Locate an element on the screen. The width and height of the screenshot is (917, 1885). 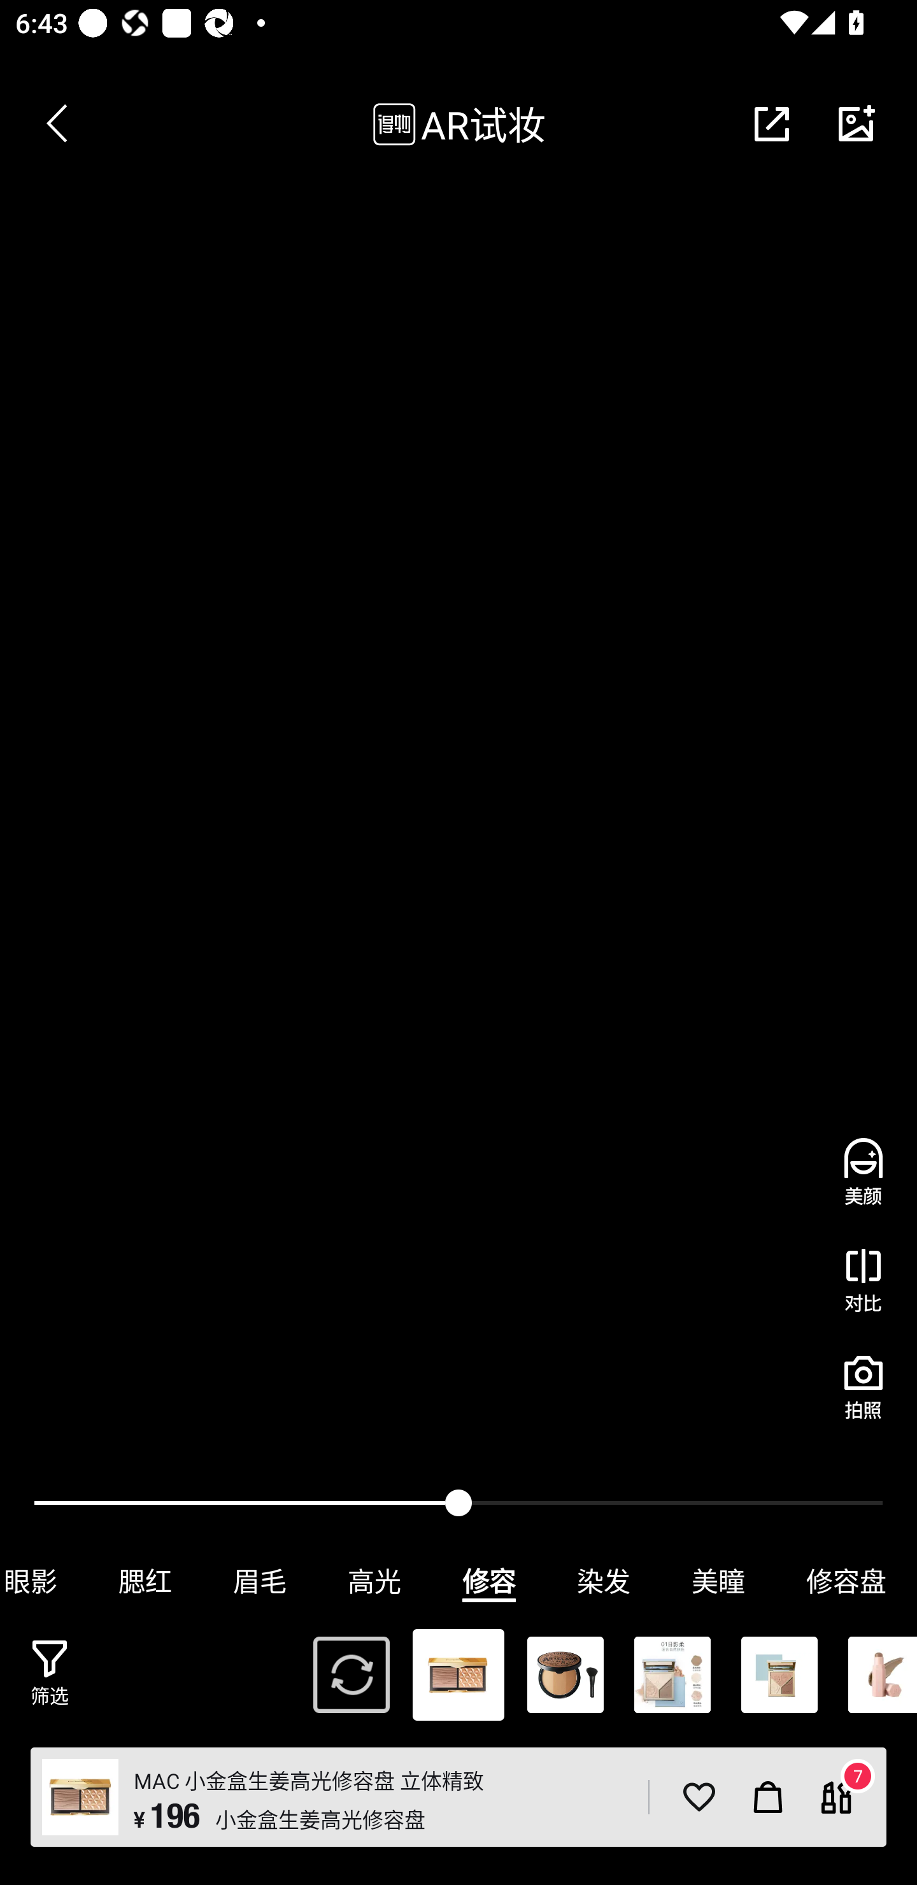
眼影 is located at coordinates (44, 1581).